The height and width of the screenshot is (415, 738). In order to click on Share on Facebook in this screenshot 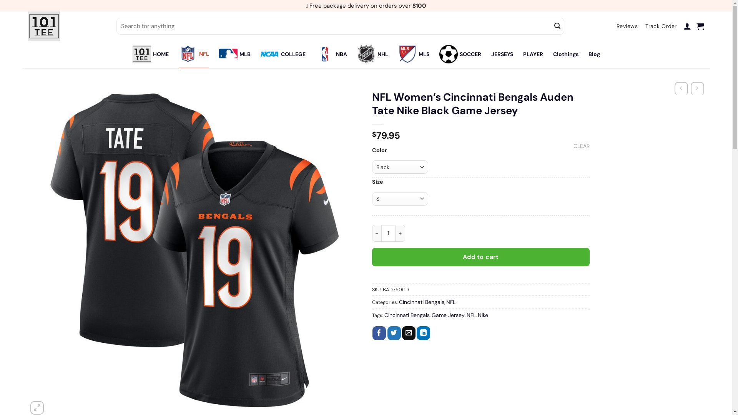, I will do `click(379, 333)`.